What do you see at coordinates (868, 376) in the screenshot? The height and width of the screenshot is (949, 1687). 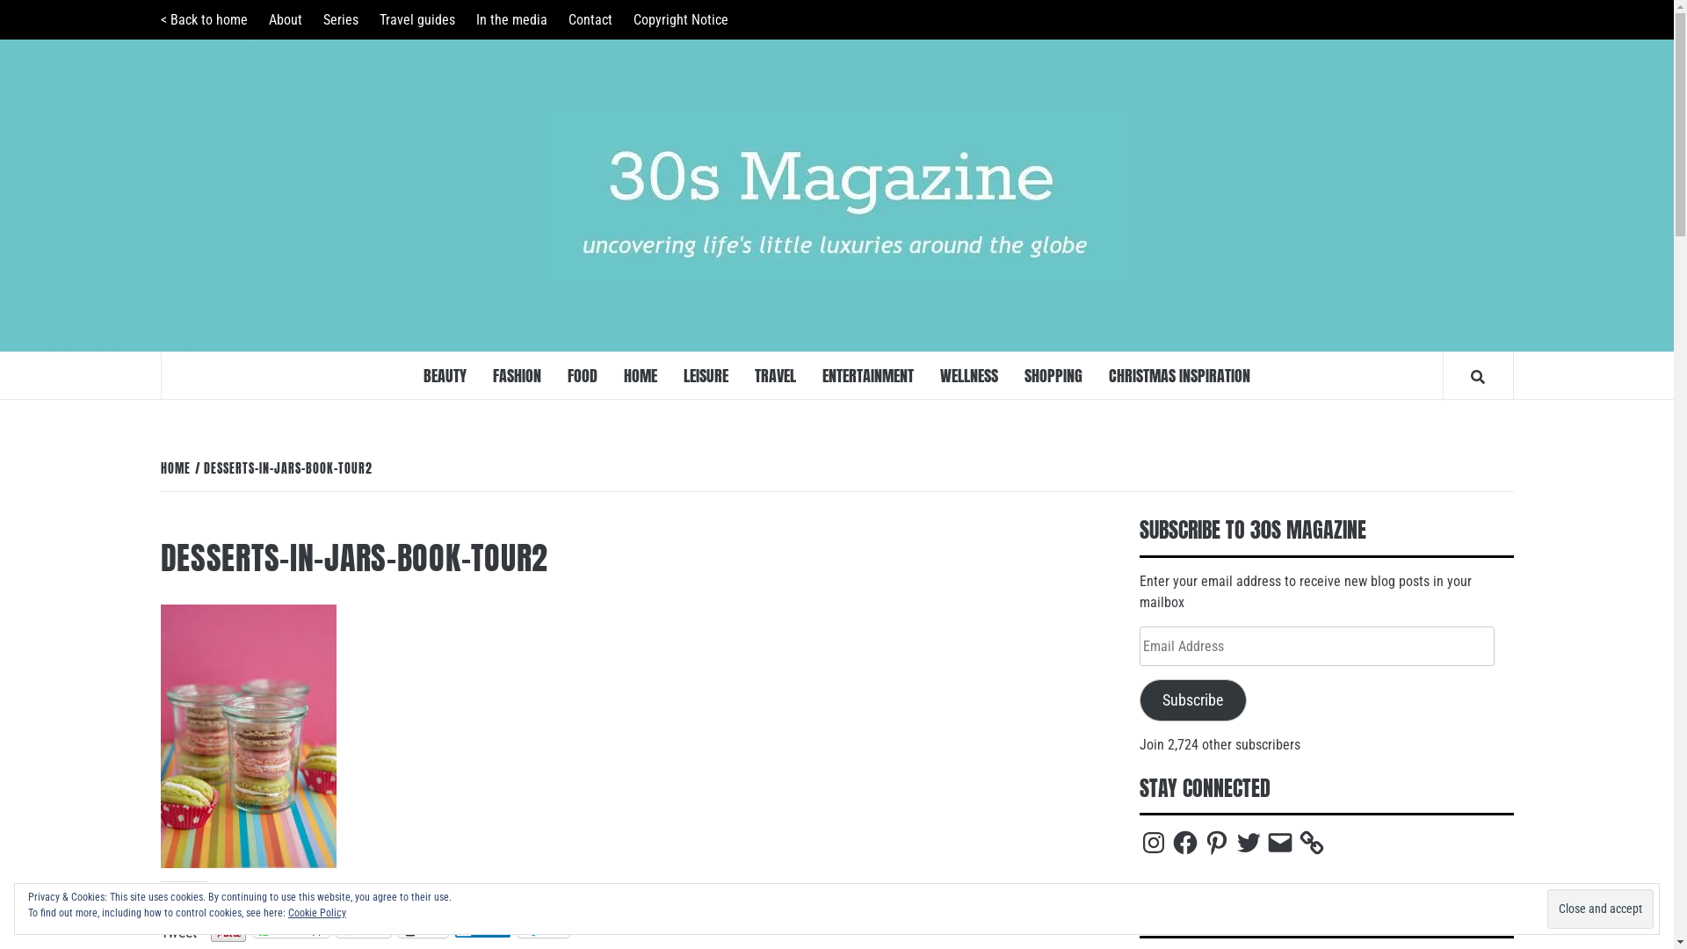 I see `ENTERTAINMENT` at bounding box center [868, 376].